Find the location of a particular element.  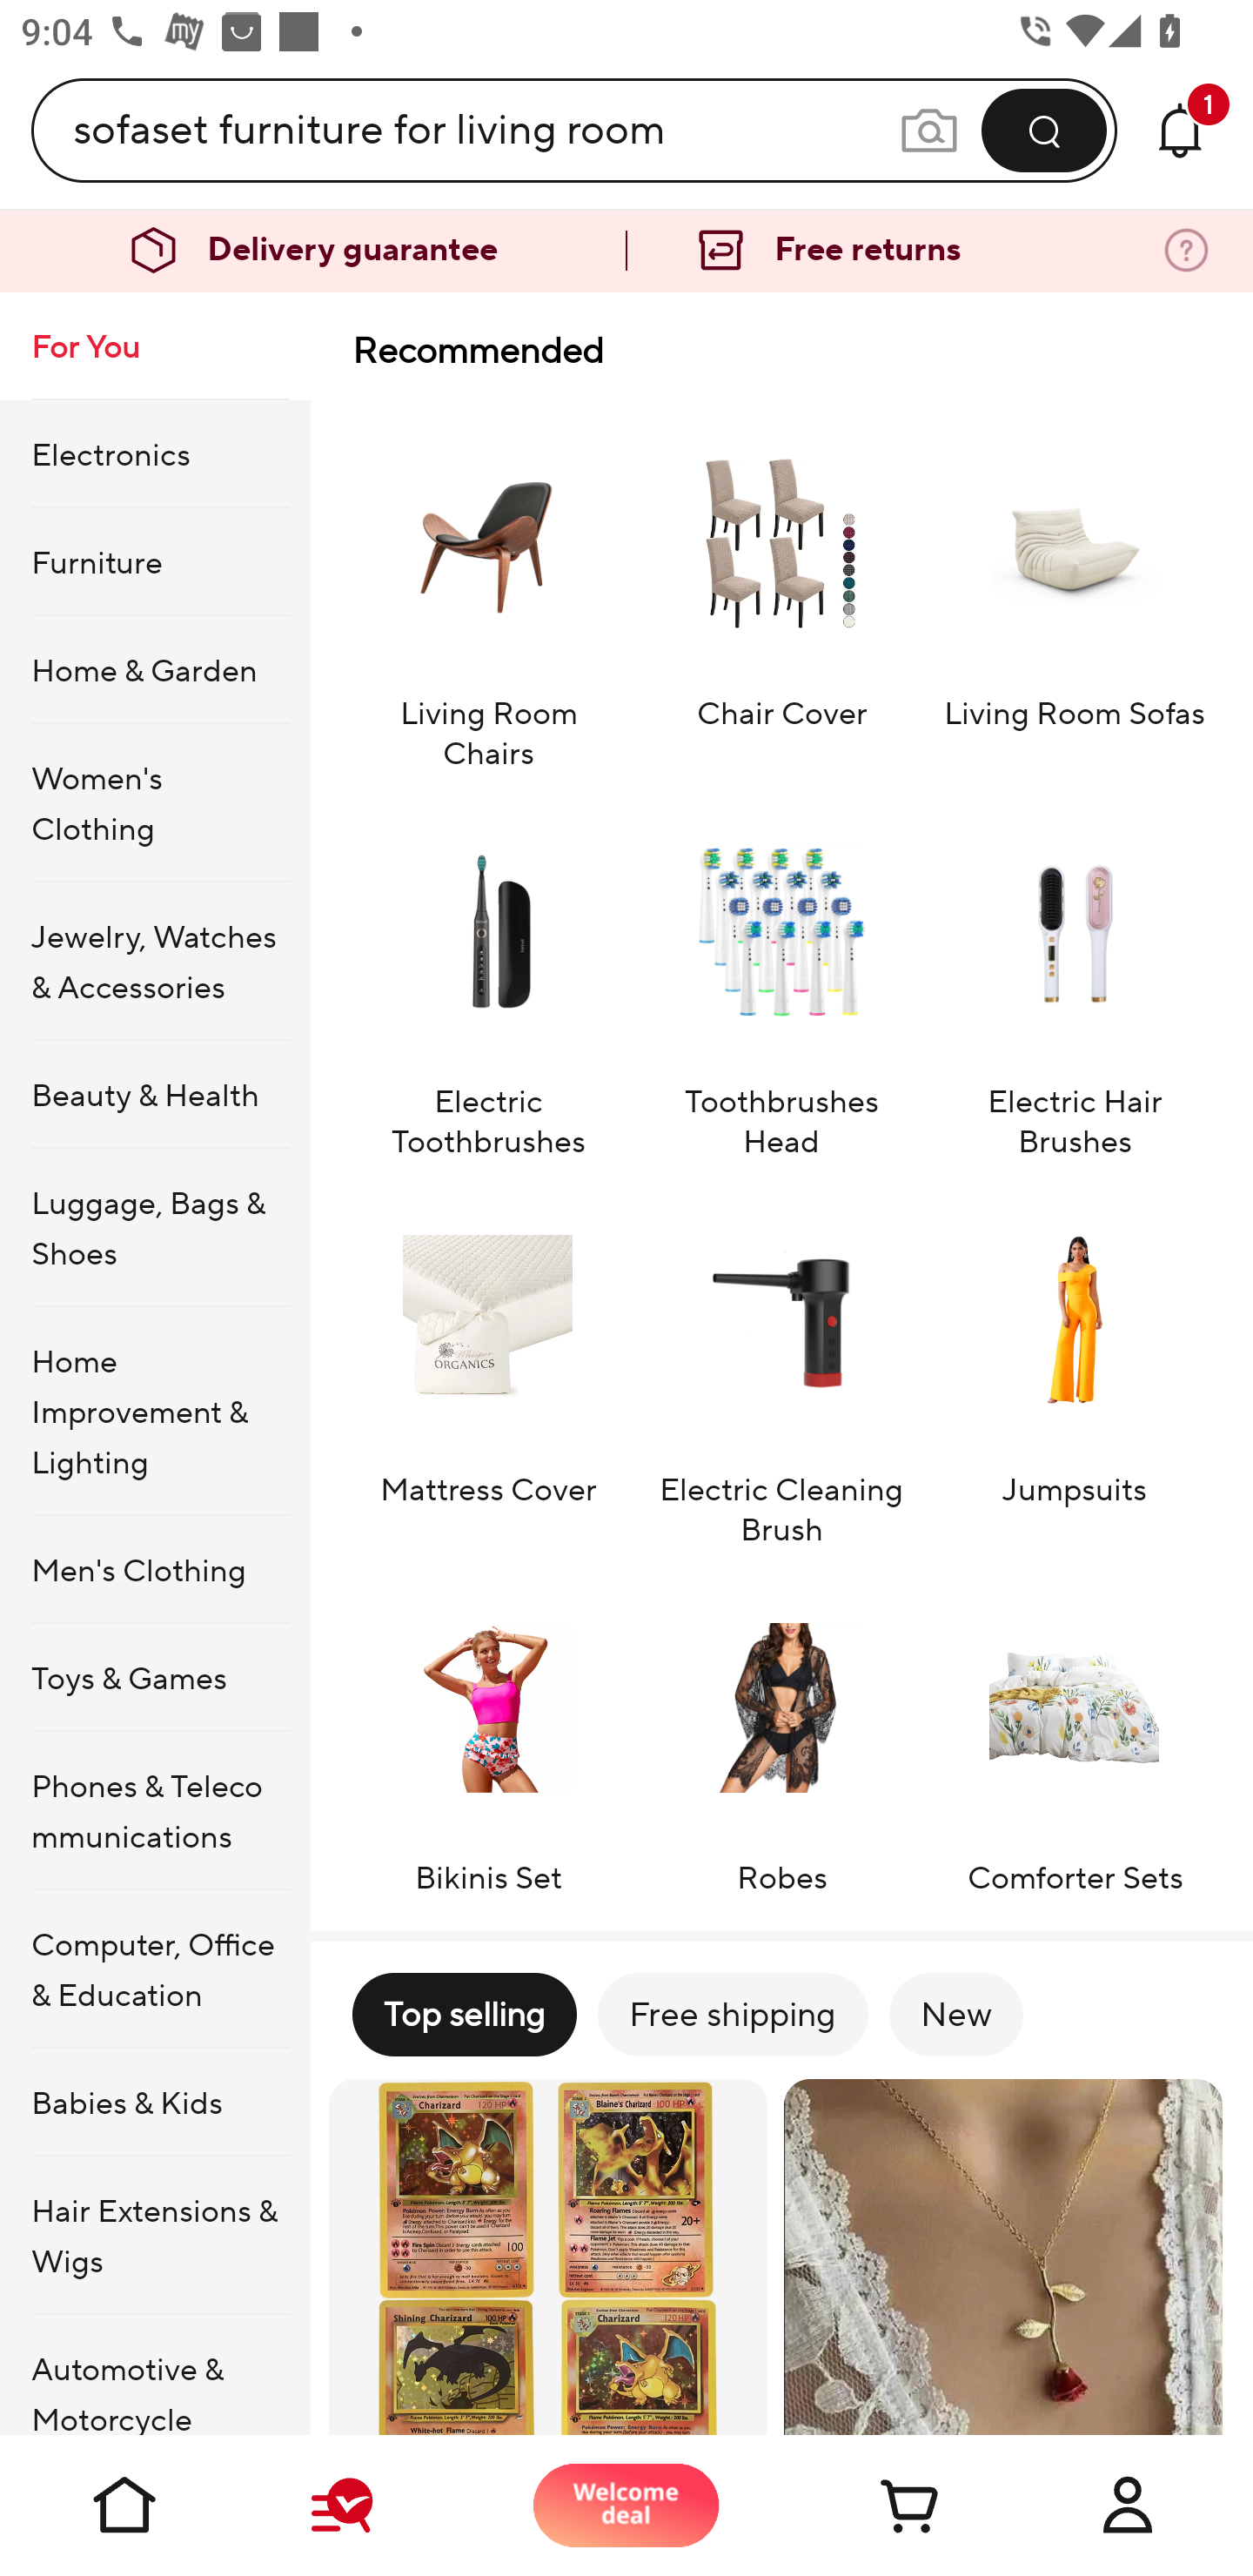

Jewelry, Watches & Accessories is located at coordinates (155, 962).